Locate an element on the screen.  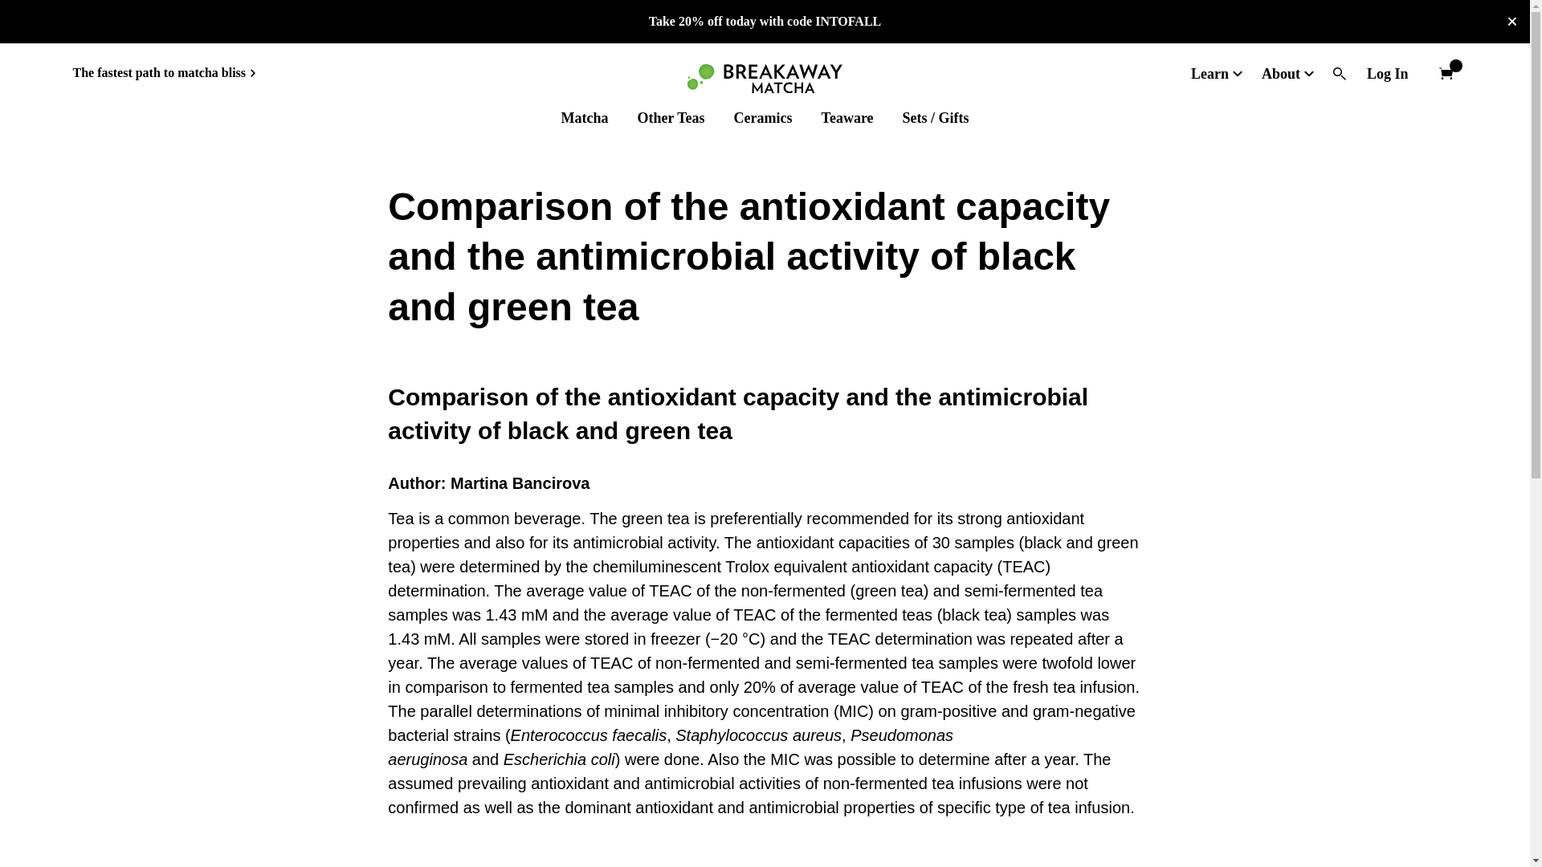
Teaware is located at coordinates (848, 118).